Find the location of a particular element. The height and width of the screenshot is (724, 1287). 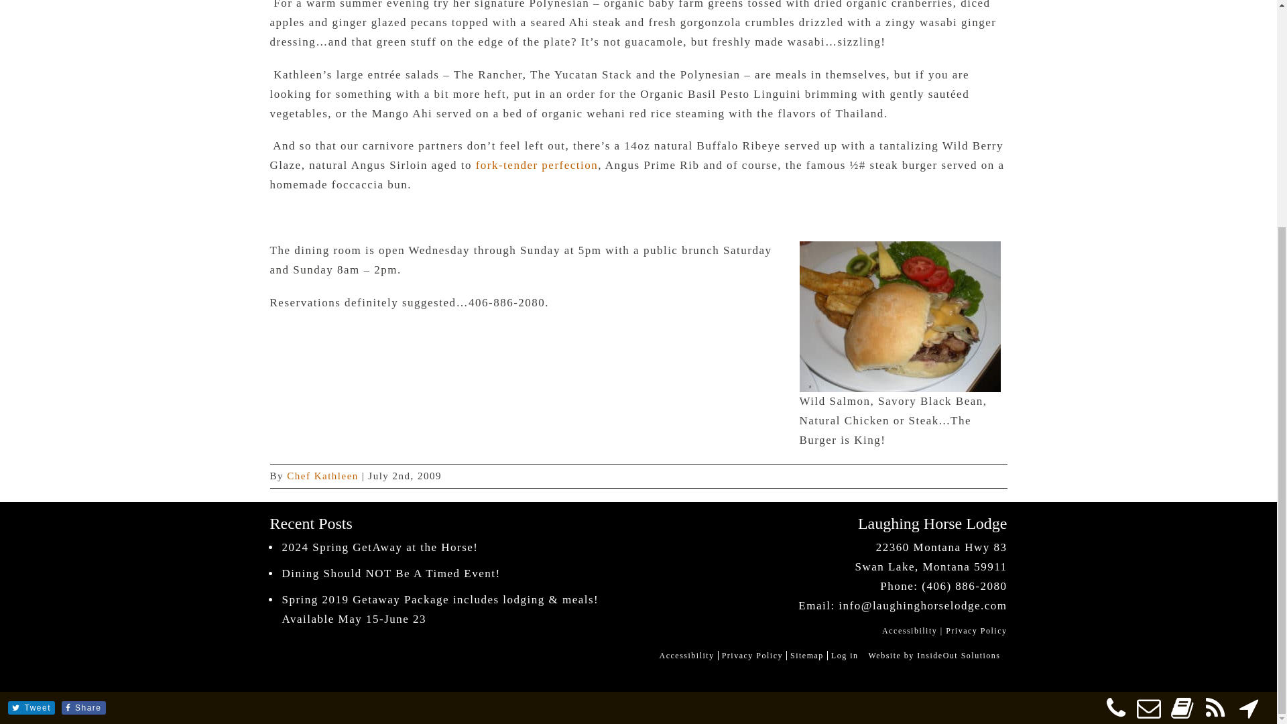

2024 Spring GetAway at the Horse! is located at coordinates (458, 548).